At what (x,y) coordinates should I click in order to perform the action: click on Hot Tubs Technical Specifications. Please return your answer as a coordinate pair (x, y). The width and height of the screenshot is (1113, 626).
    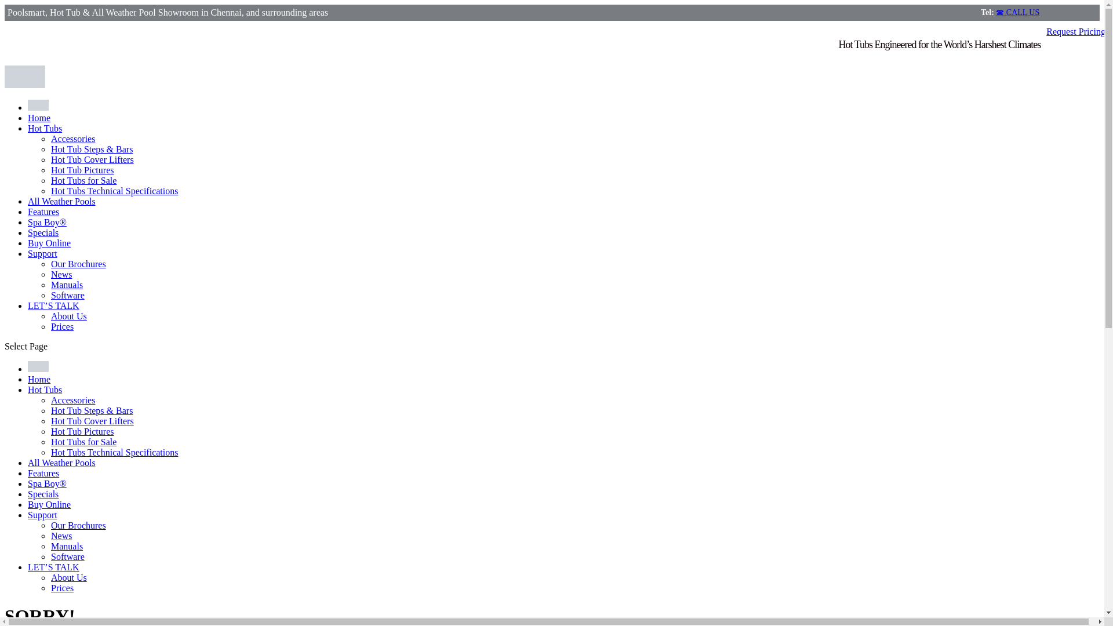
    Looking at the image, I should click on (115, 191).